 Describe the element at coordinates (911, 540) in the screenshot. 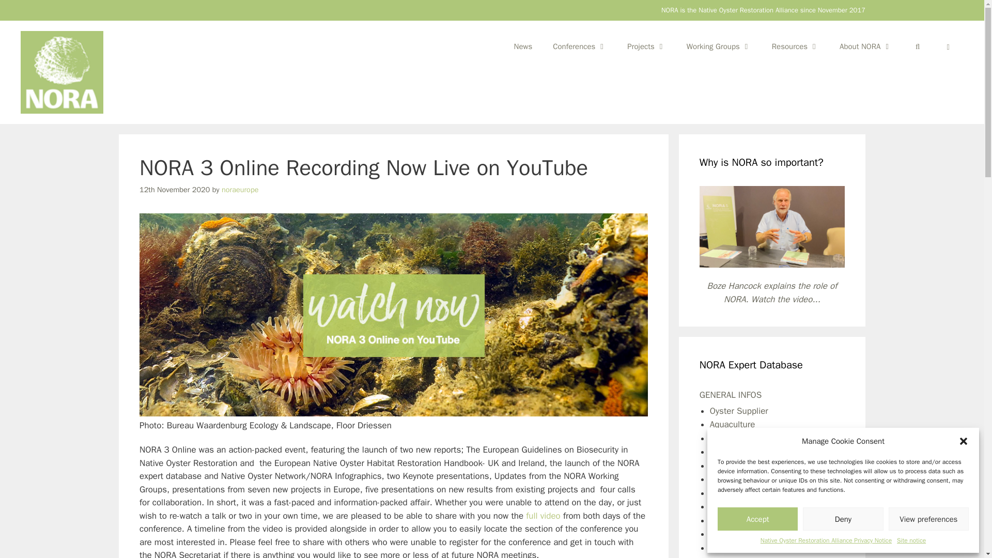

I see `Site notice` at that location.